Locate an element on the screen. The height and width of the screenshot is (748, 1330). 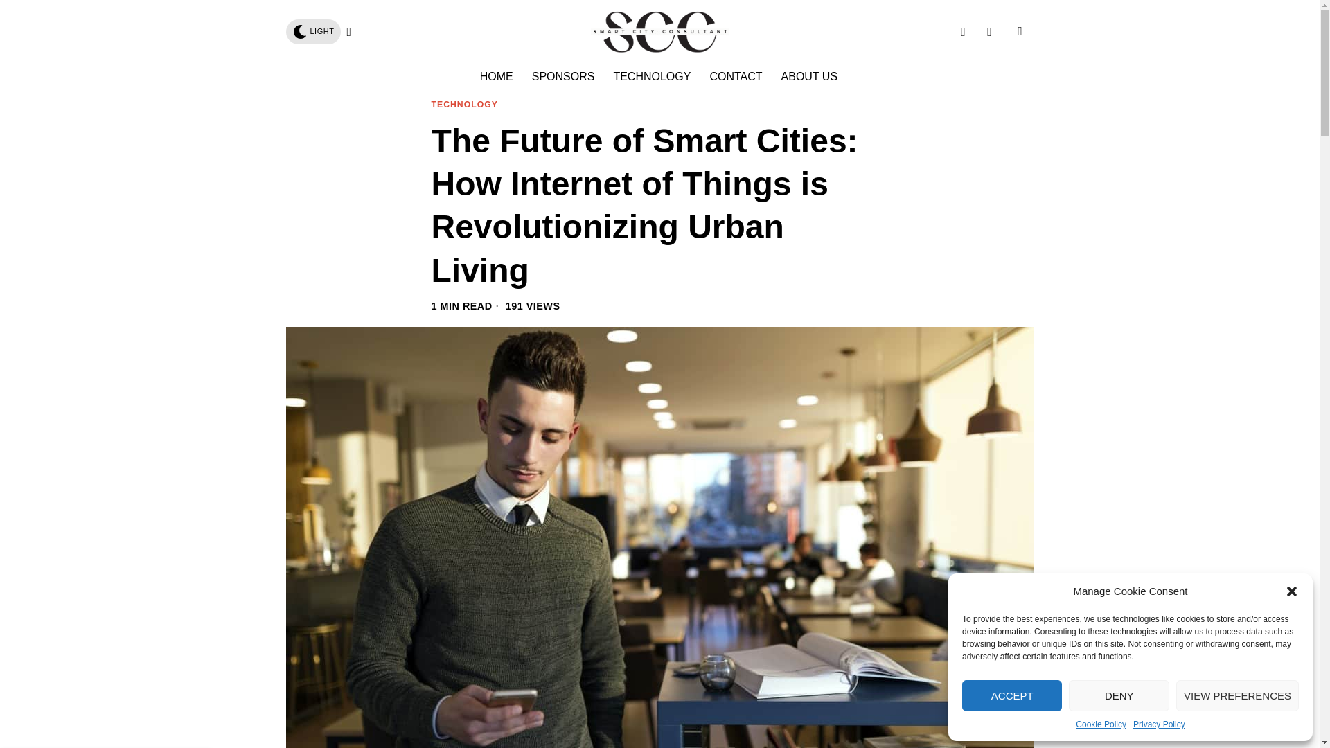
ACCEPT is located at coordinates (1011, 695).